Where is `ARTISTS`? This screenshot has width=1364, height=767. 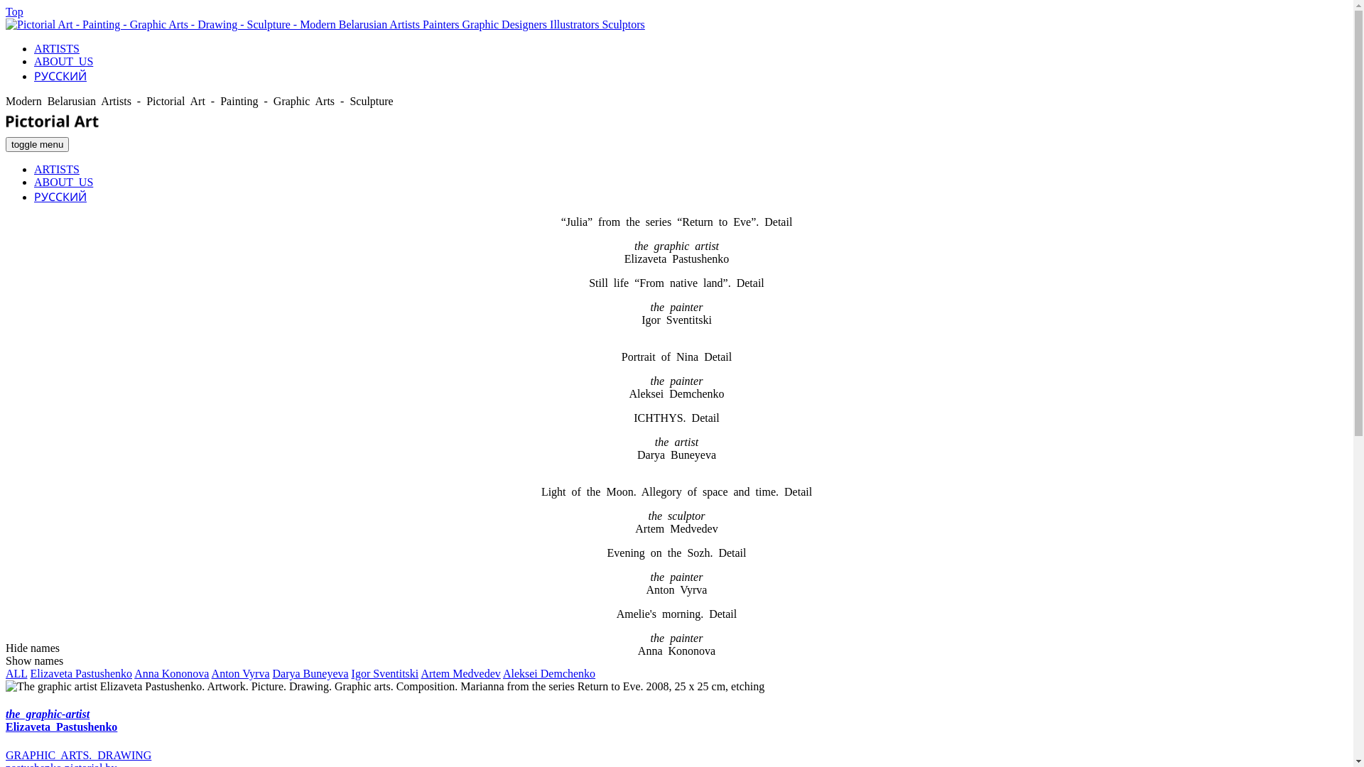 ARTISTS is located at coordinates (691, 48).